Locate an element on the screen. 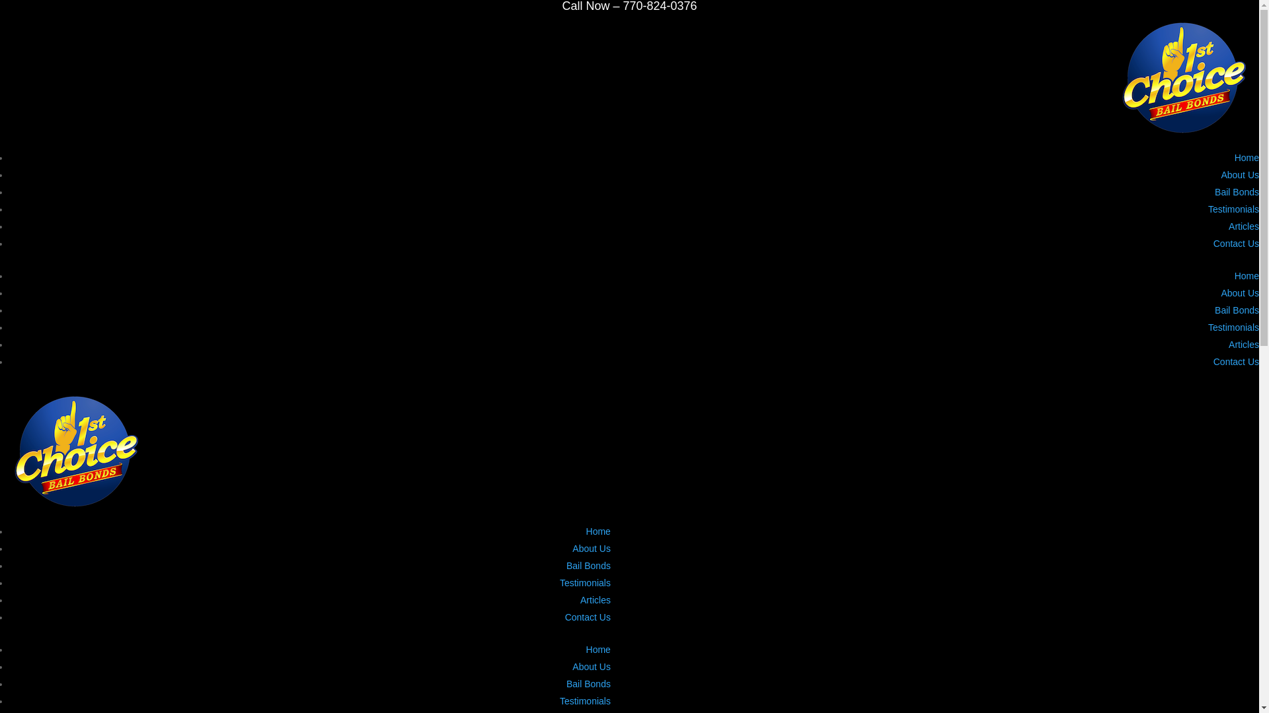 Image resolution: width=1269 pixels, height=713 pixels. Contact Us is located at coordinates (588, 617).